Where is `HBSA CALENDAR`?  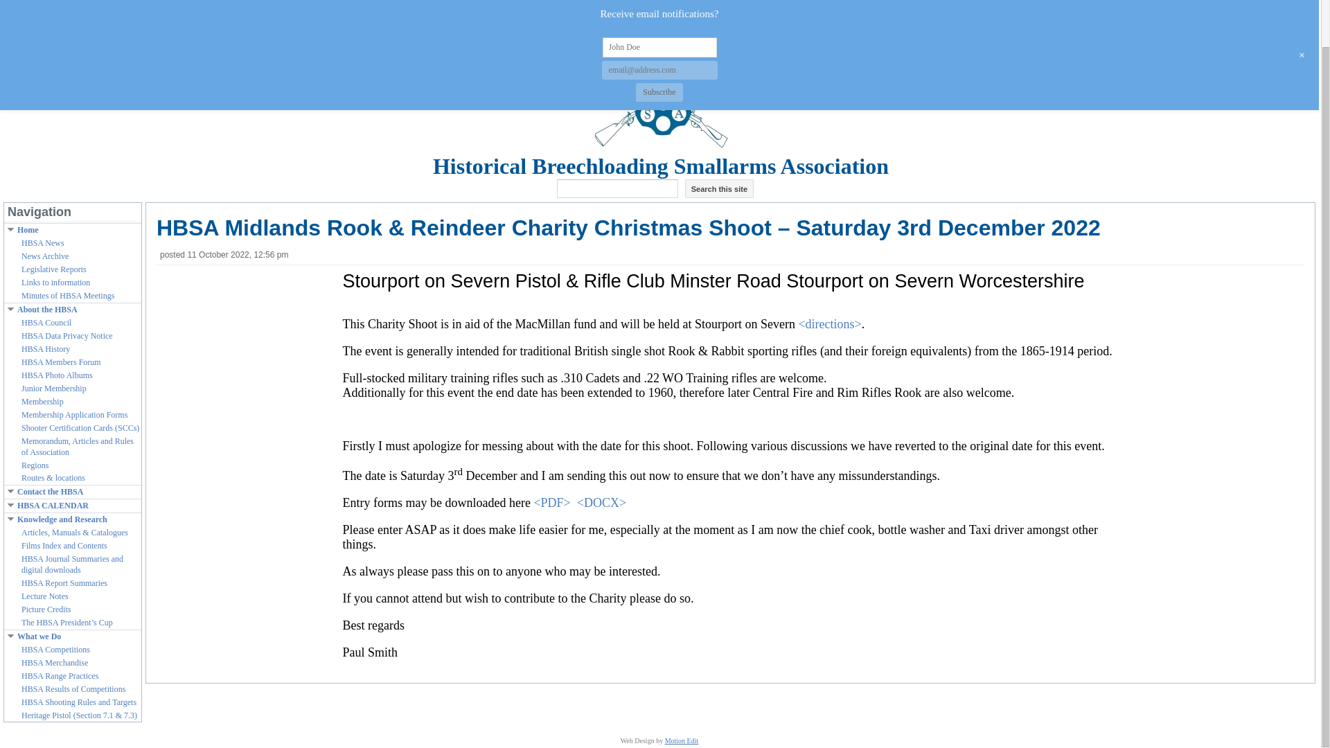
HBSA CALENDAR is located at coordinates (79, 506).